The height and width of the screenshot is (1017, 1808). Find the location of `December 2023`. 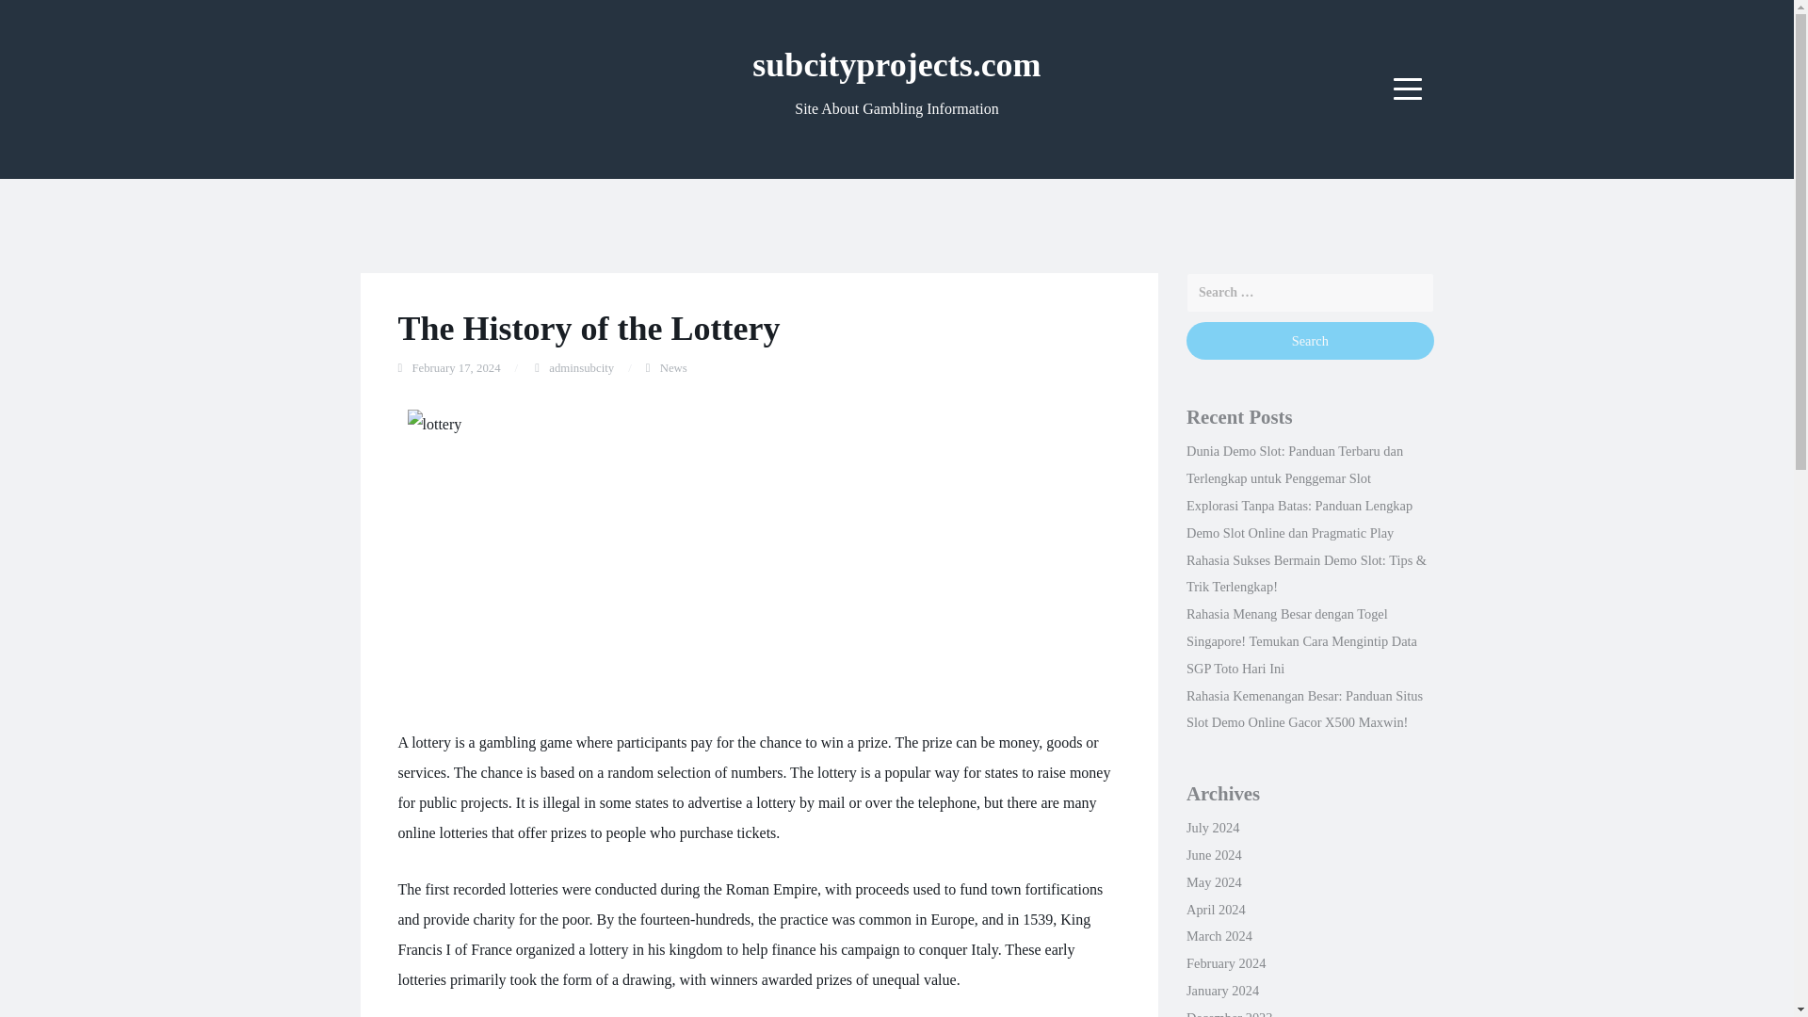

December 2023 is located at coordinates (1229, 1013).